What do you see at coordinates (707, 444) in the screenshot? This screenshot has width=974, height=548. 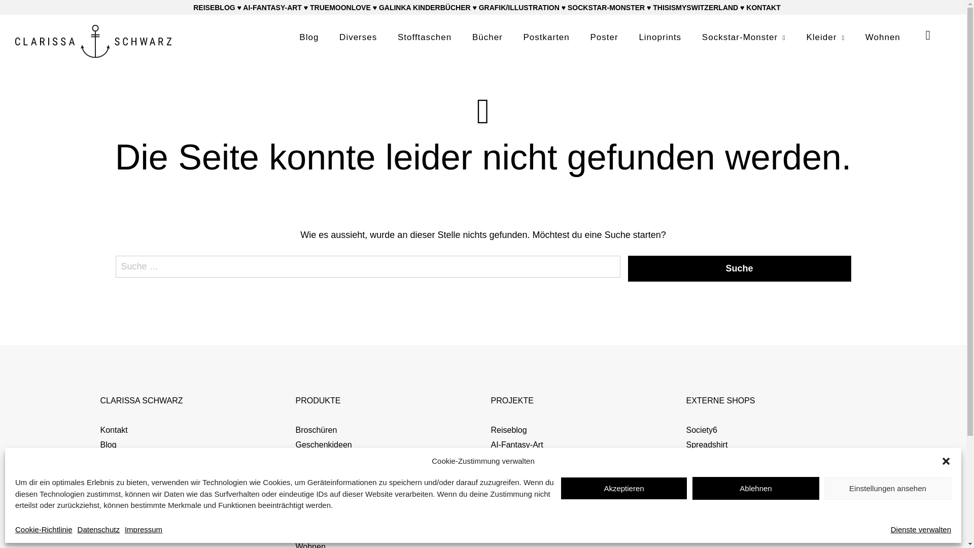 I see `Spreadshirt` at bounding box center [707, 444].